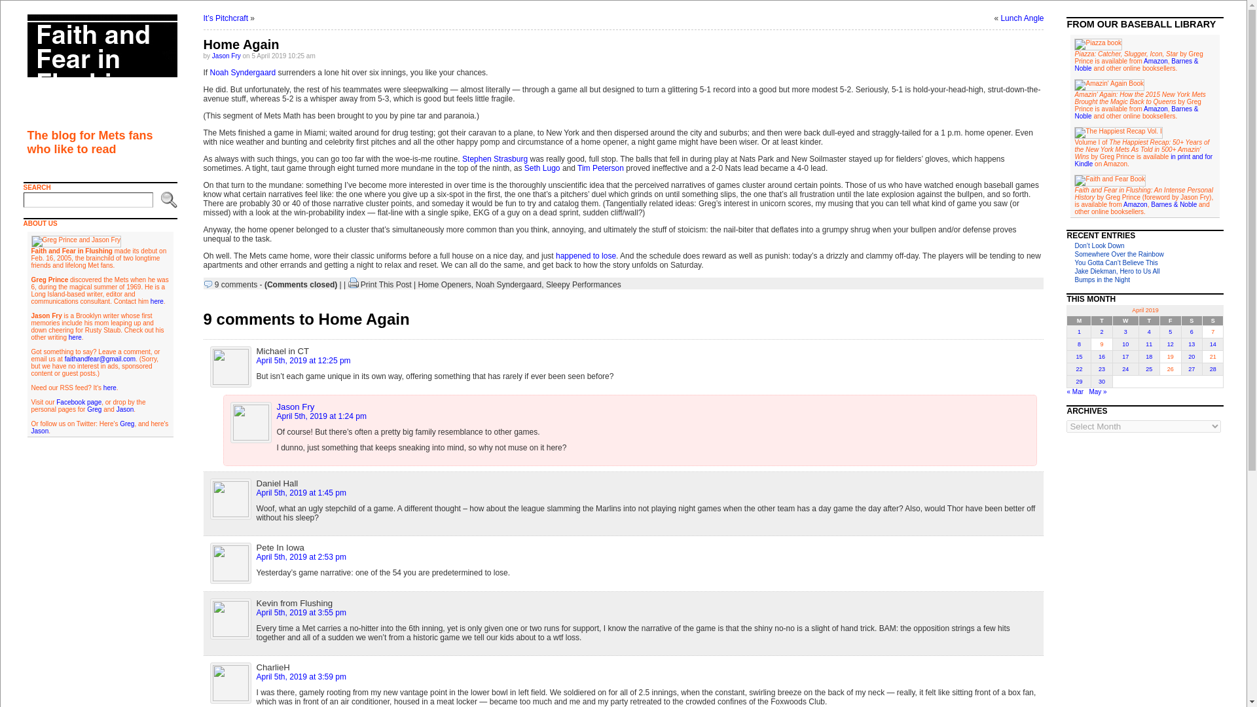  What do you see at coordinates (168, 199) in the screenshot?
I see `Search` at bounding box center [168, 199].